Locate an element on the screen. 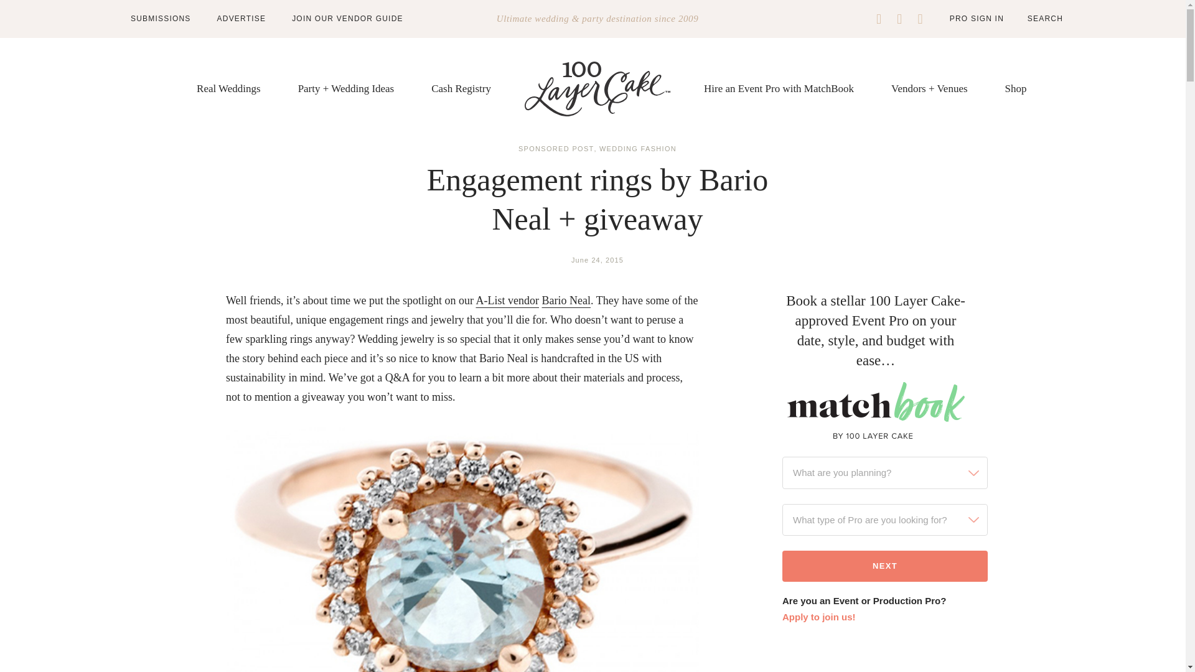  Hire an Event Pro with MatchBook is located at coordinates (779, 88).